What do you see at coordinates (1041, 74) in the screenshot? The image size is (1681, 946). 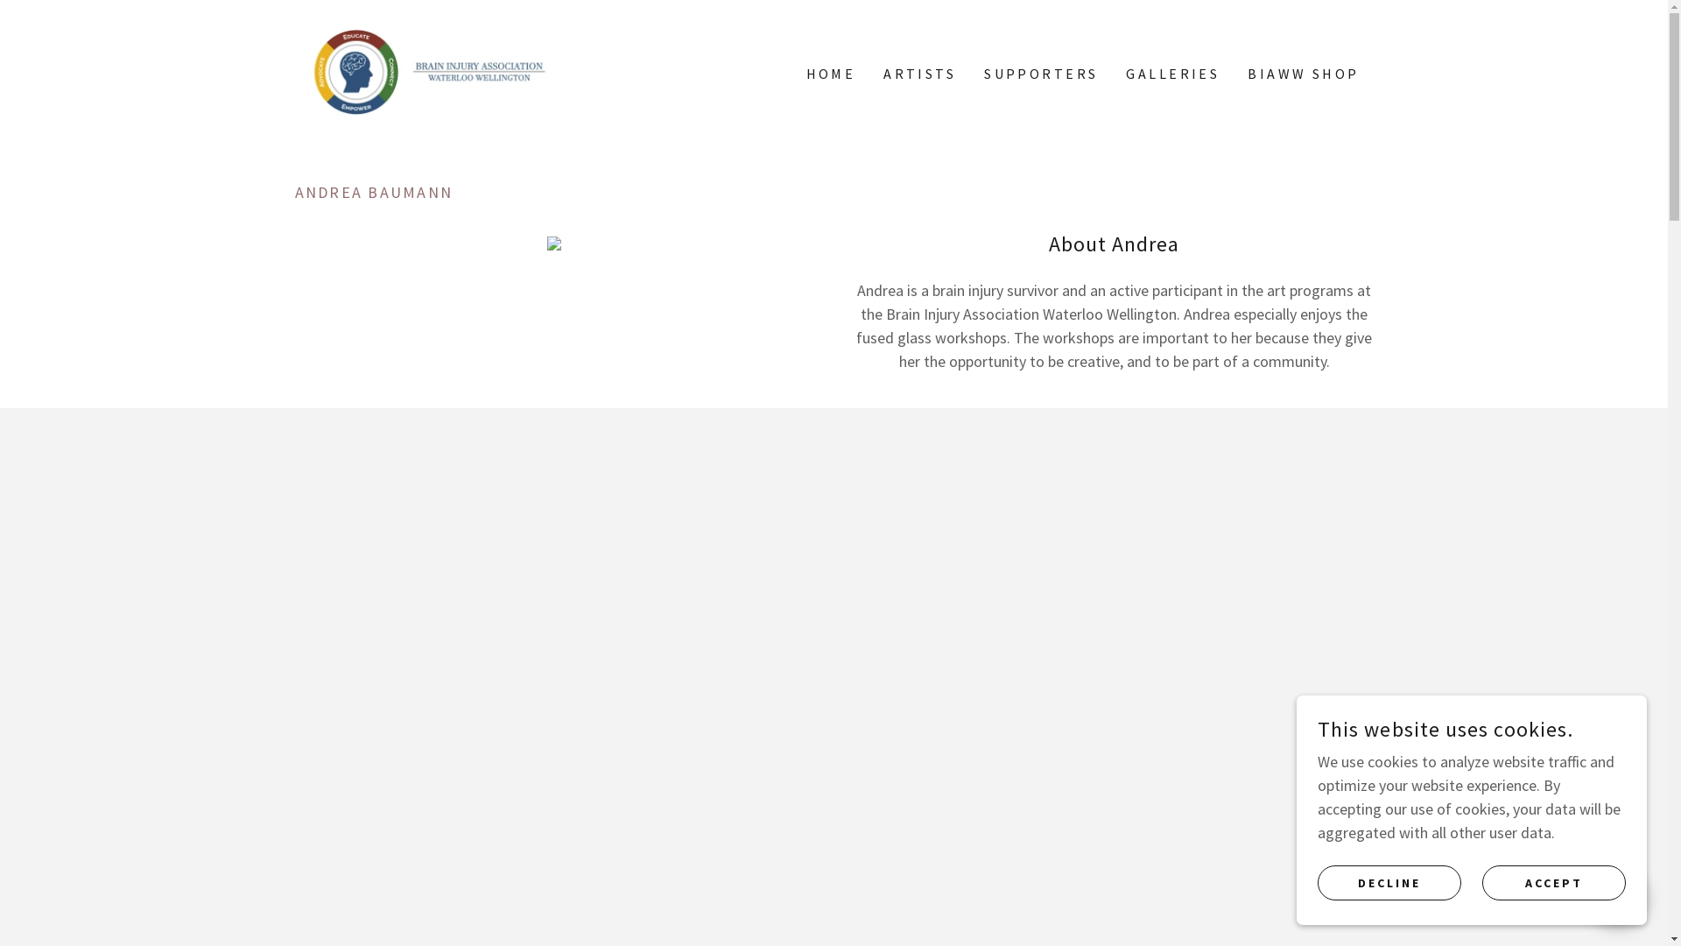 I see `SUPPORTERS` at bounding box center [1041, 74].